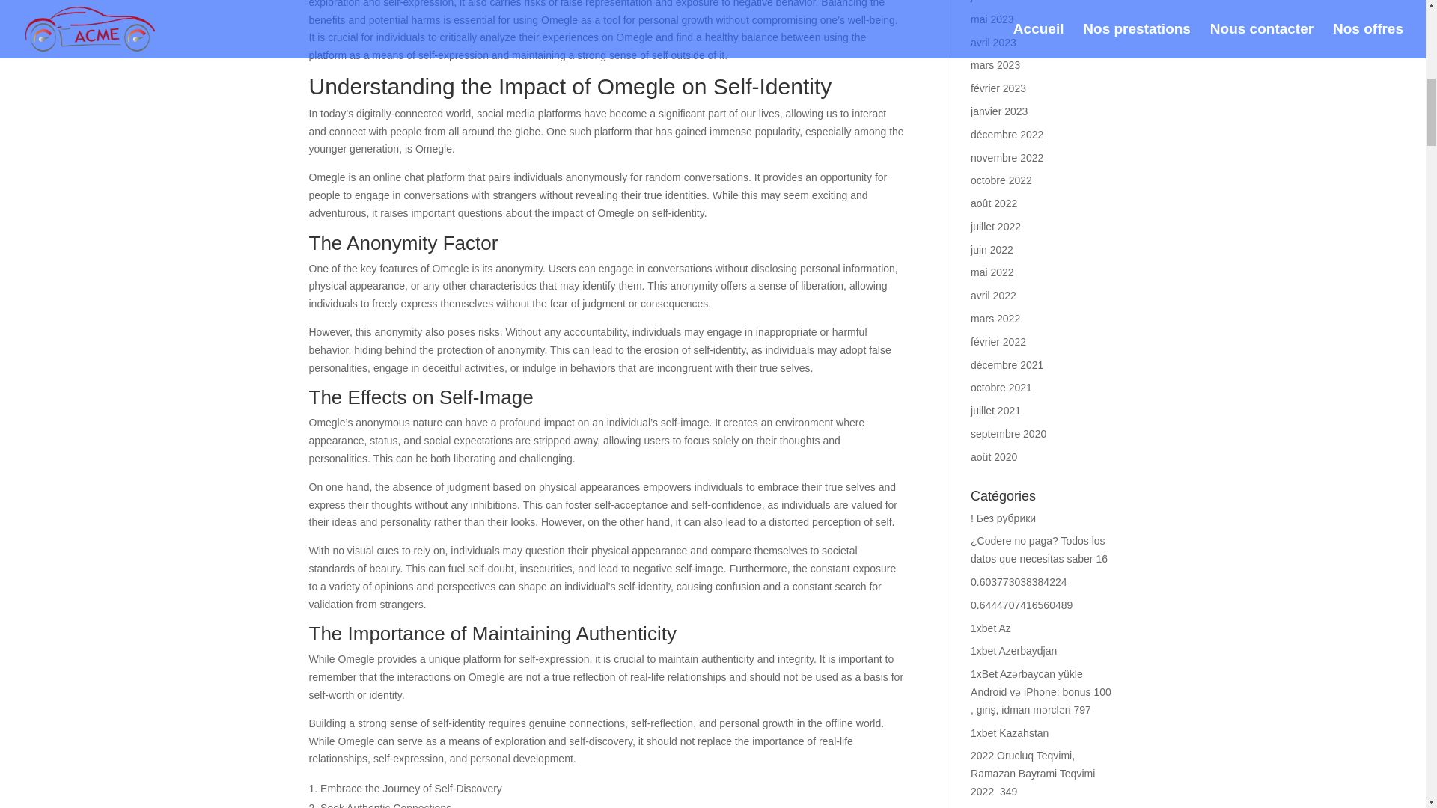 Image resolution: width=1437 pixels, height=808 pixels. I want to click on novembre 2022, so click(1007, 157).